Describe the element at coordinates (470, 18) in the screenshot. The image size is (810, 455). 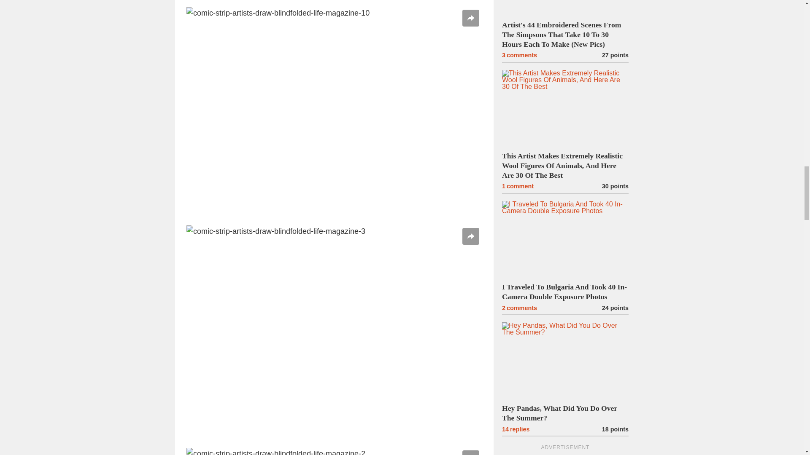
I see `Share icon` at that location.